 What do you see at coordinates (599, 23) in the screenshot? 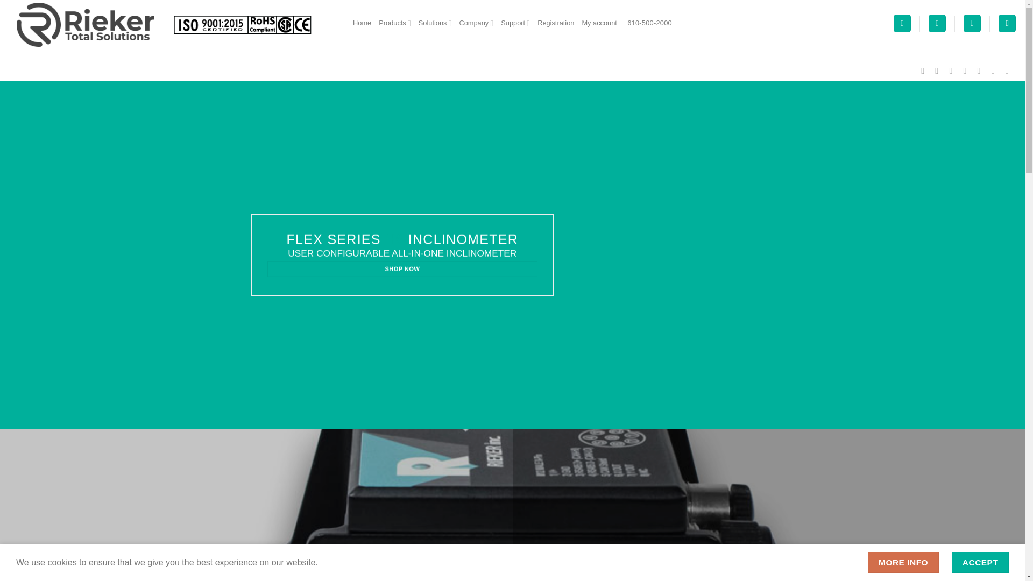
I see `My account` at bounding box center [599, 23].